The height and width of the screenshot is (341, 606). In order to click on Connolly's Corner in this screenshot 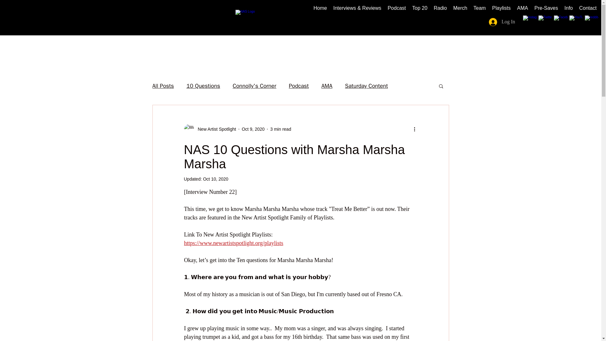, I will do `click(254, 86)`.